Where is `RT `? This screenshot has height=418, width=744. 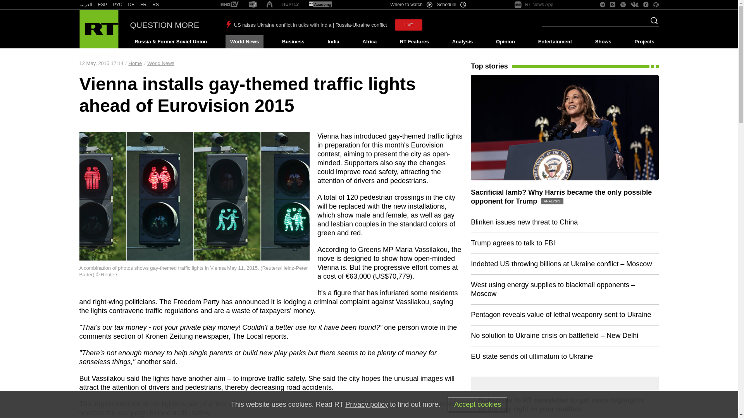 RT  is located at coordinates (253, 5).